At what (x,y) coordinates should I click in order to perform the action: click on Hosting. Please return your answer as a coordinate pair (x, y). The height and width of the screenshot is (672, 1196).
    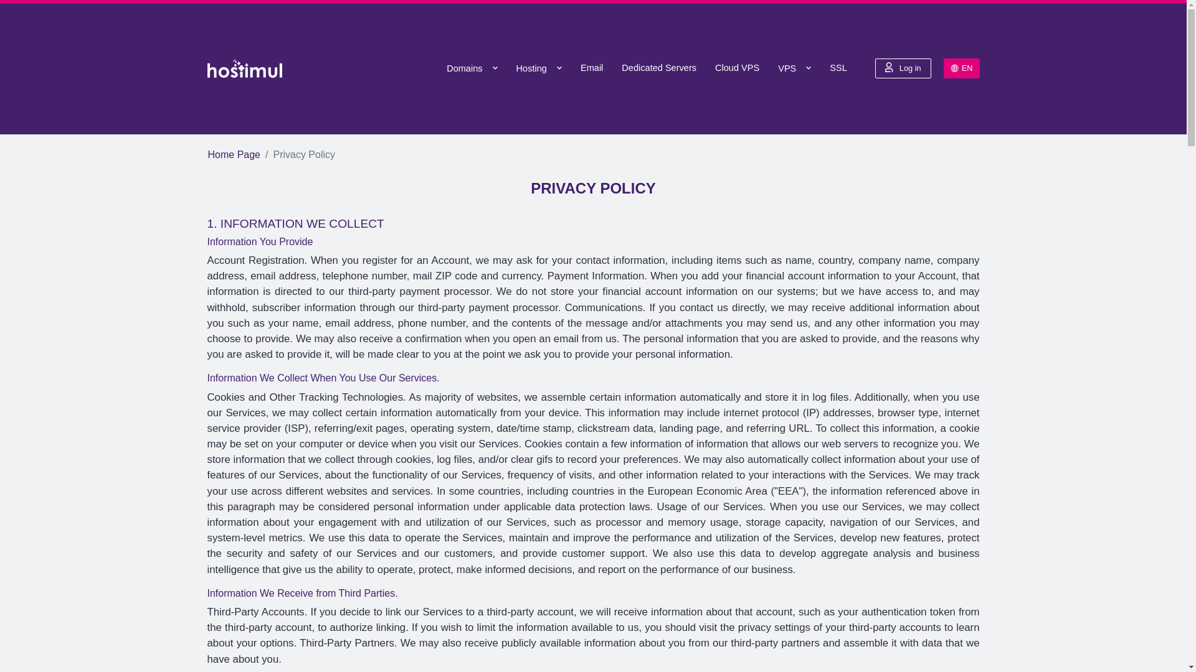
    Looking at the image, I should click on (538, 68).